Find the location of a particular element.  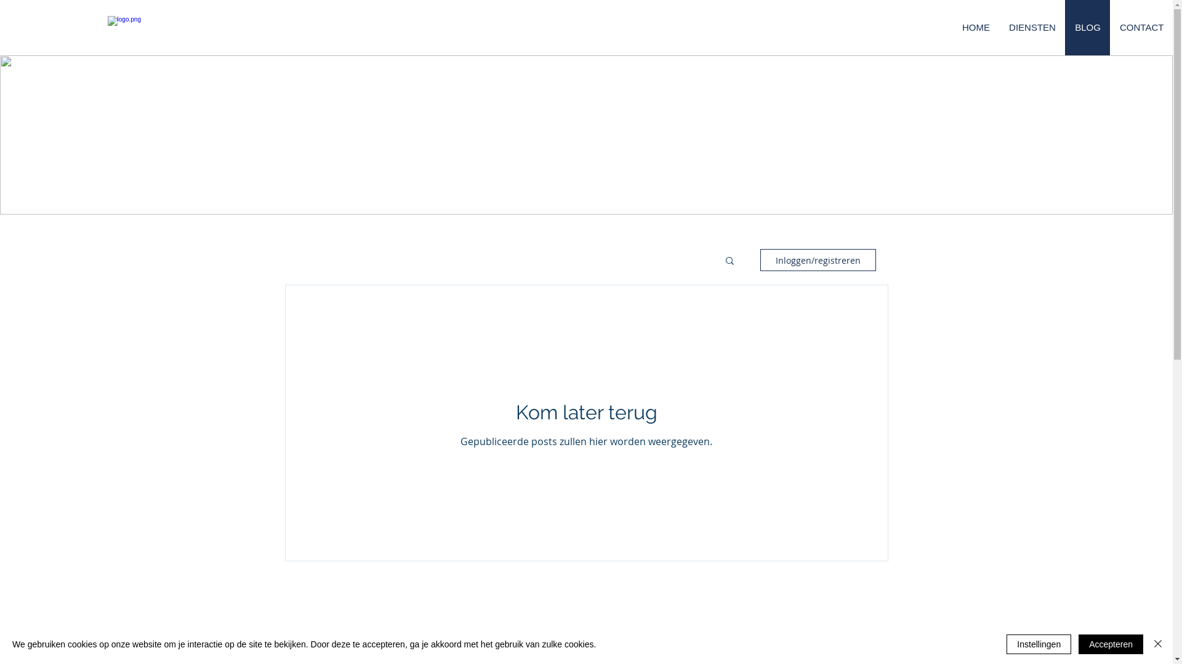

DIENSTEN is located at coordinates (1032, 28).